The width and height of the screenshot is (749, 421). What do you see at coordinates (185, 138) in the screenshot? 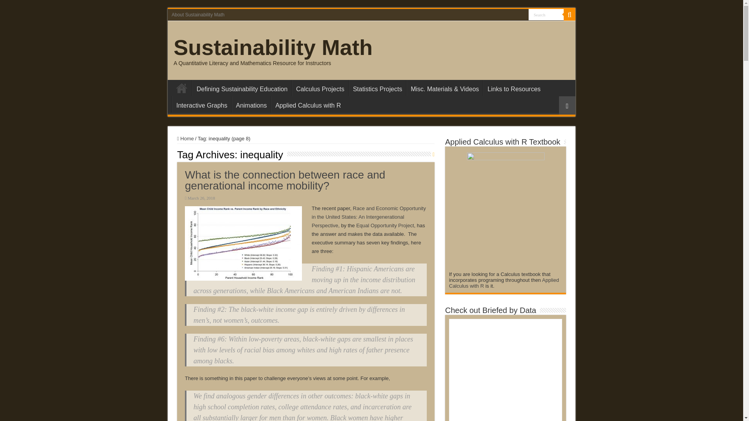
I see `Home` at bounding box center [185, 138].